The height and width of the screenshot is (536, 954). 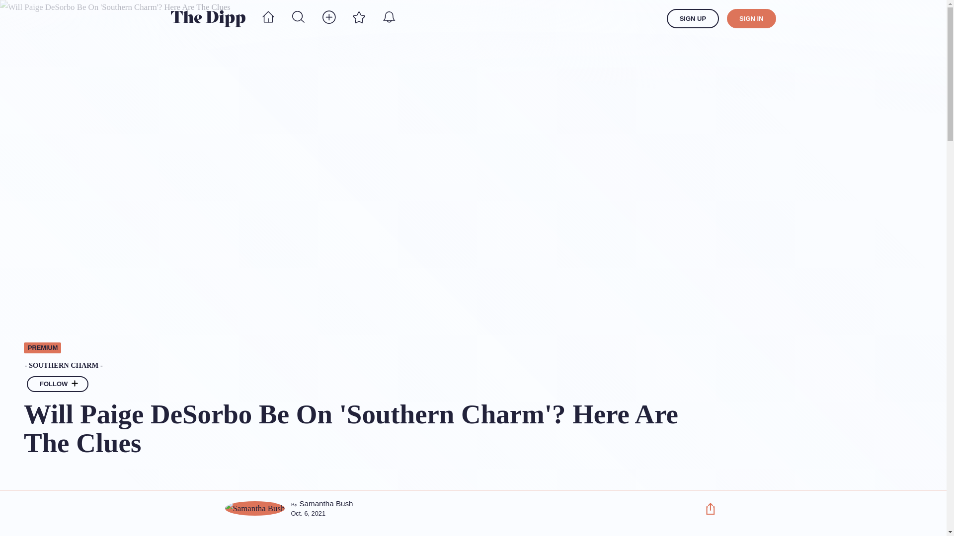 What do you see at coordinates (208, 18) in the screenshot?
I see `Dipp` at bounding box center [208, 18].